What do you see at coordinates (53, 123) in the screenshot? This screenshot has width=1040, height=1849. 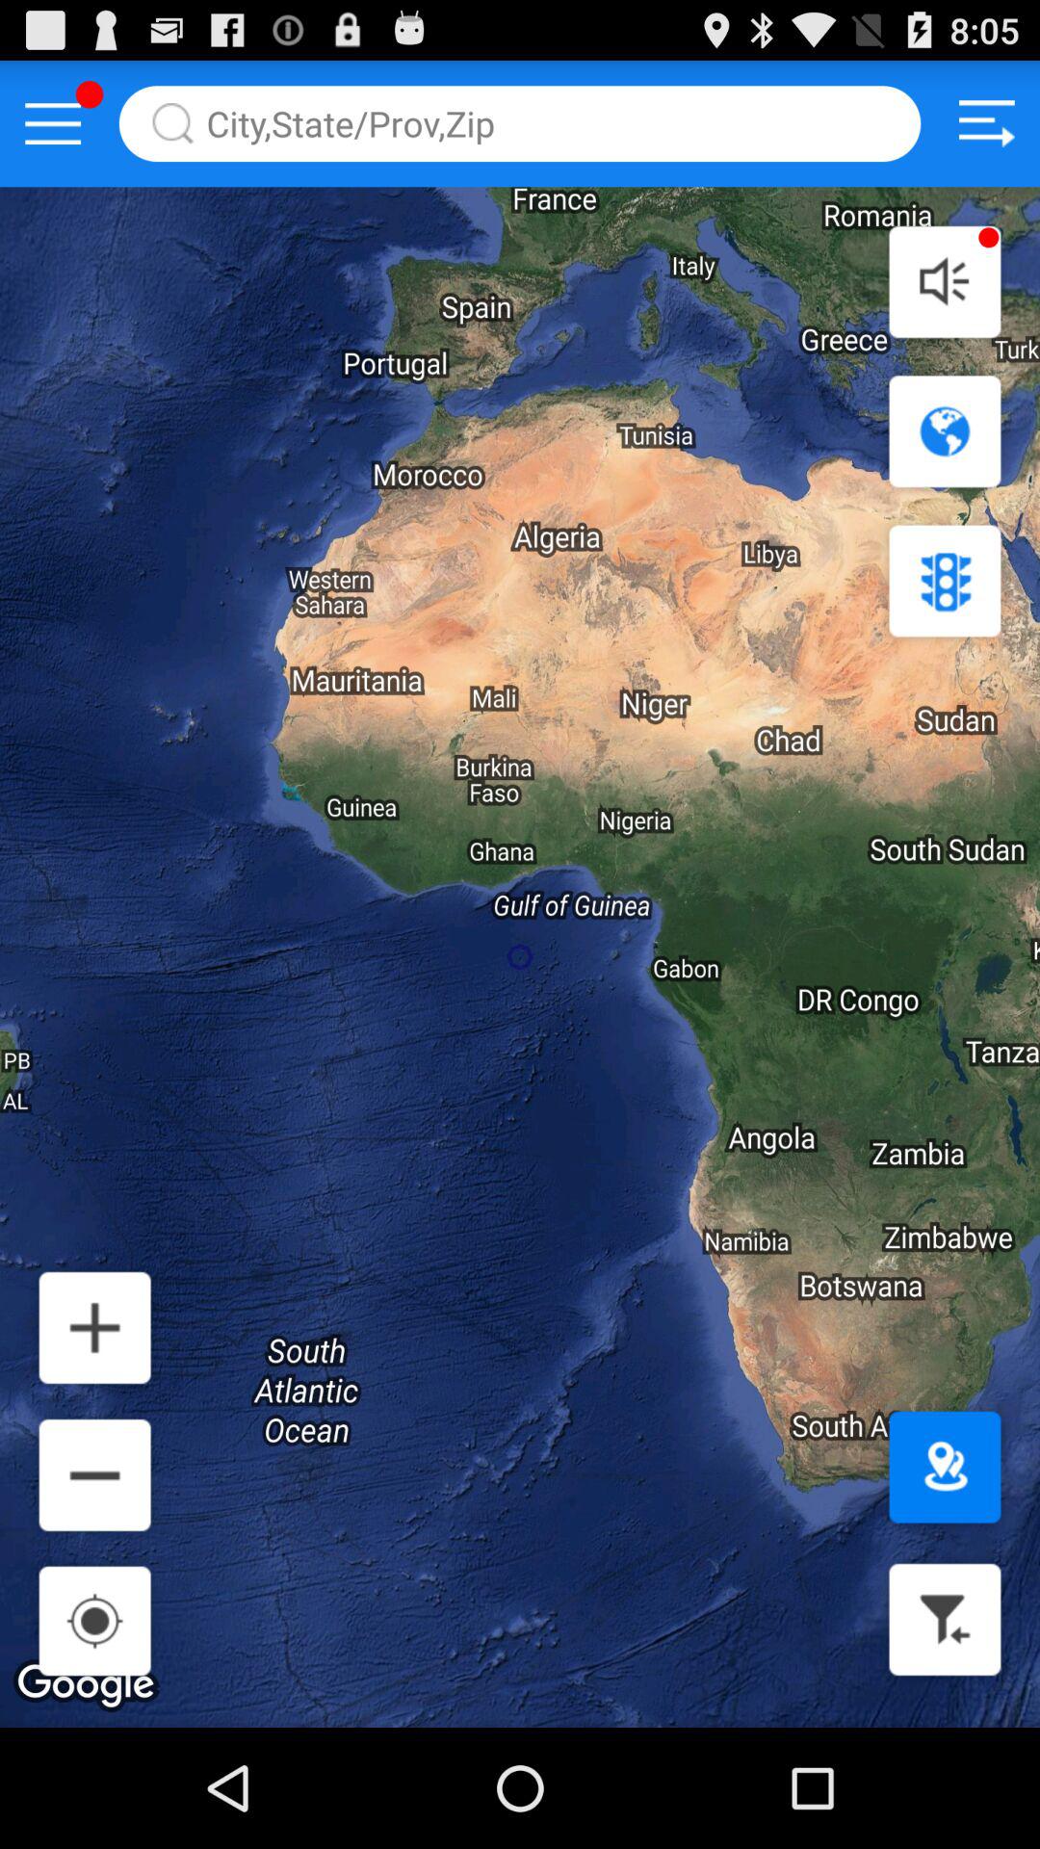 I see `click menu` at bounding box center [53, 123].